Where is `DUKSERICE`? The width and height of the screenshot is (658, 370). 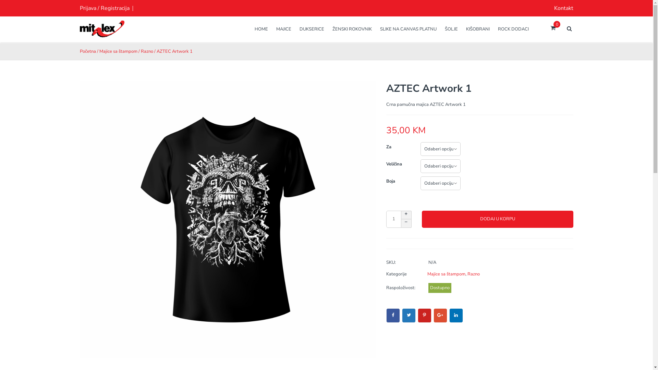
DUKSERICE is located at coordinates (312, 29).